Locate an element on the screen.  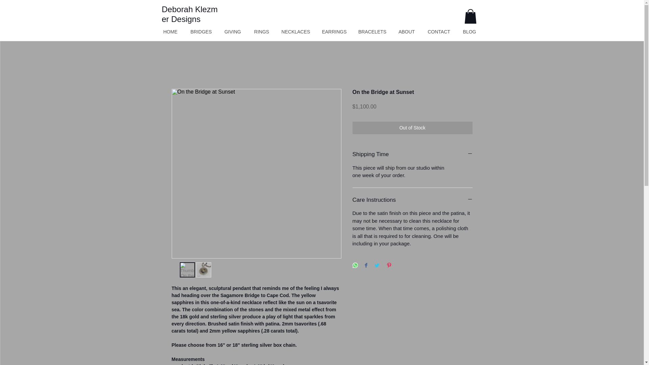
RINGS is located at coordinates (261, 32).